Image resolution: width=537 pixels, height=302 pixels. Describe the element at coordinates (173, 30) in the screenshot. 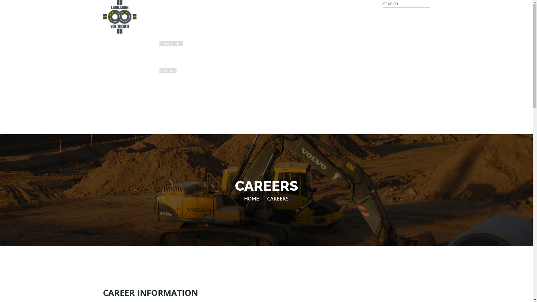

I see `Machinery Park` at that location.